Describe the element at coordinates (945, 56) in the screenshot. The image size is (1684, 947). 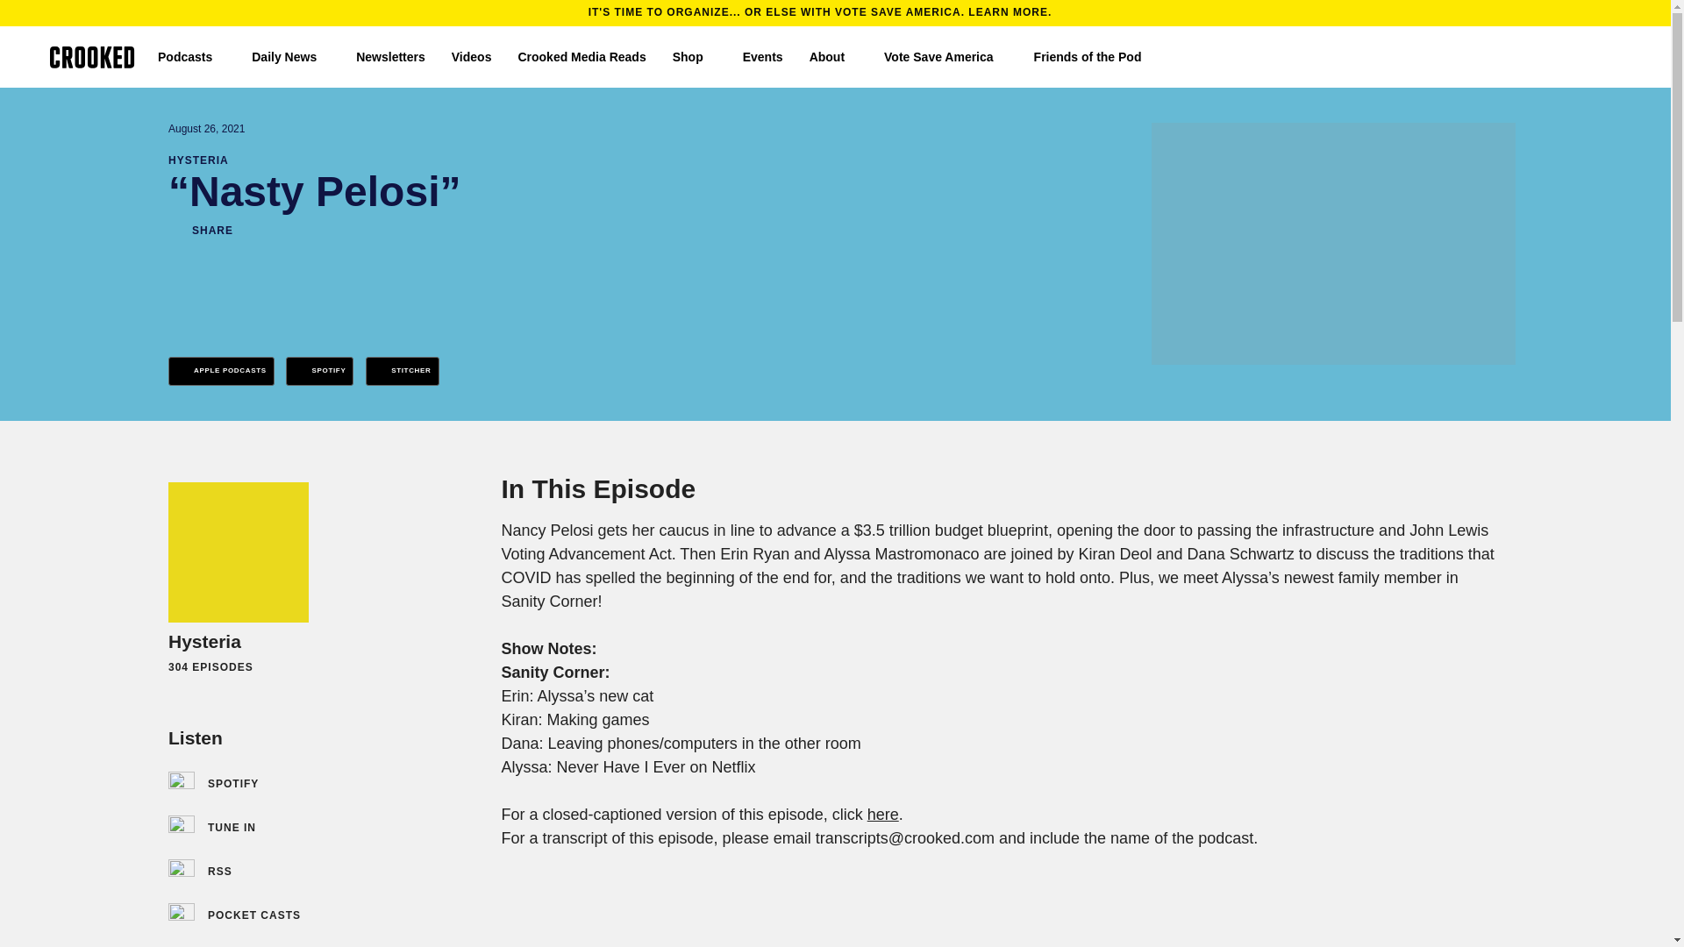
I see `Vote Save America` at that location.